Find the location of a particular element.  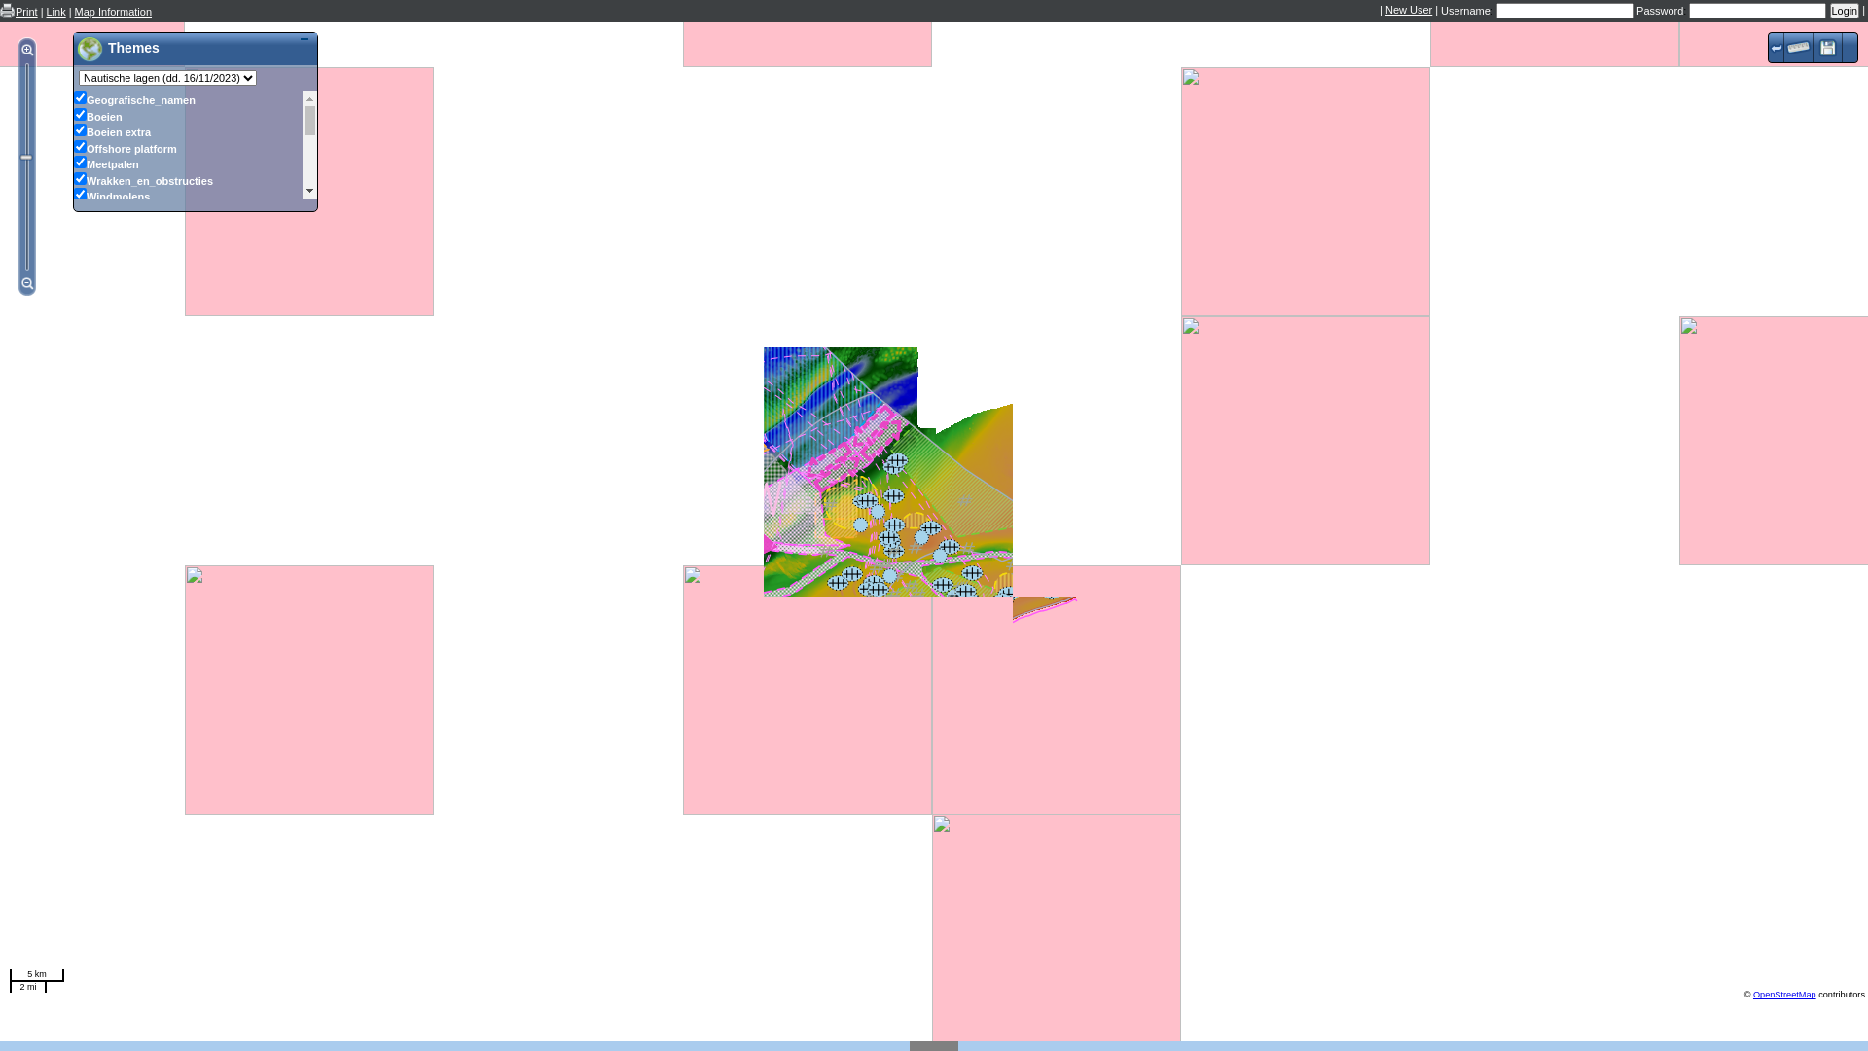

Meetpalen is located at coordinates (80, 162).